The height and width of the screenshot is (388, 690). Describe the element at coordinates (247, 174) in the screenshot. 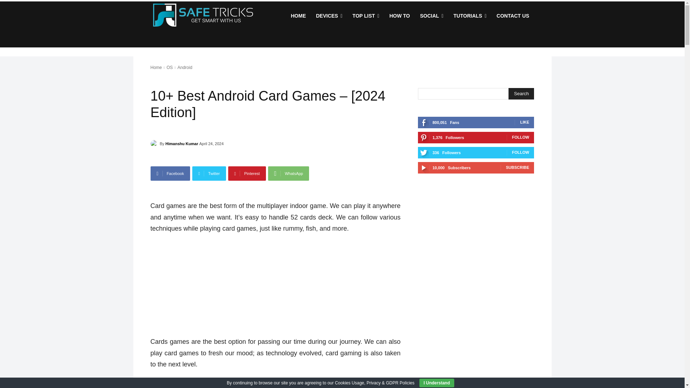

I see `Pinterest` at that location.